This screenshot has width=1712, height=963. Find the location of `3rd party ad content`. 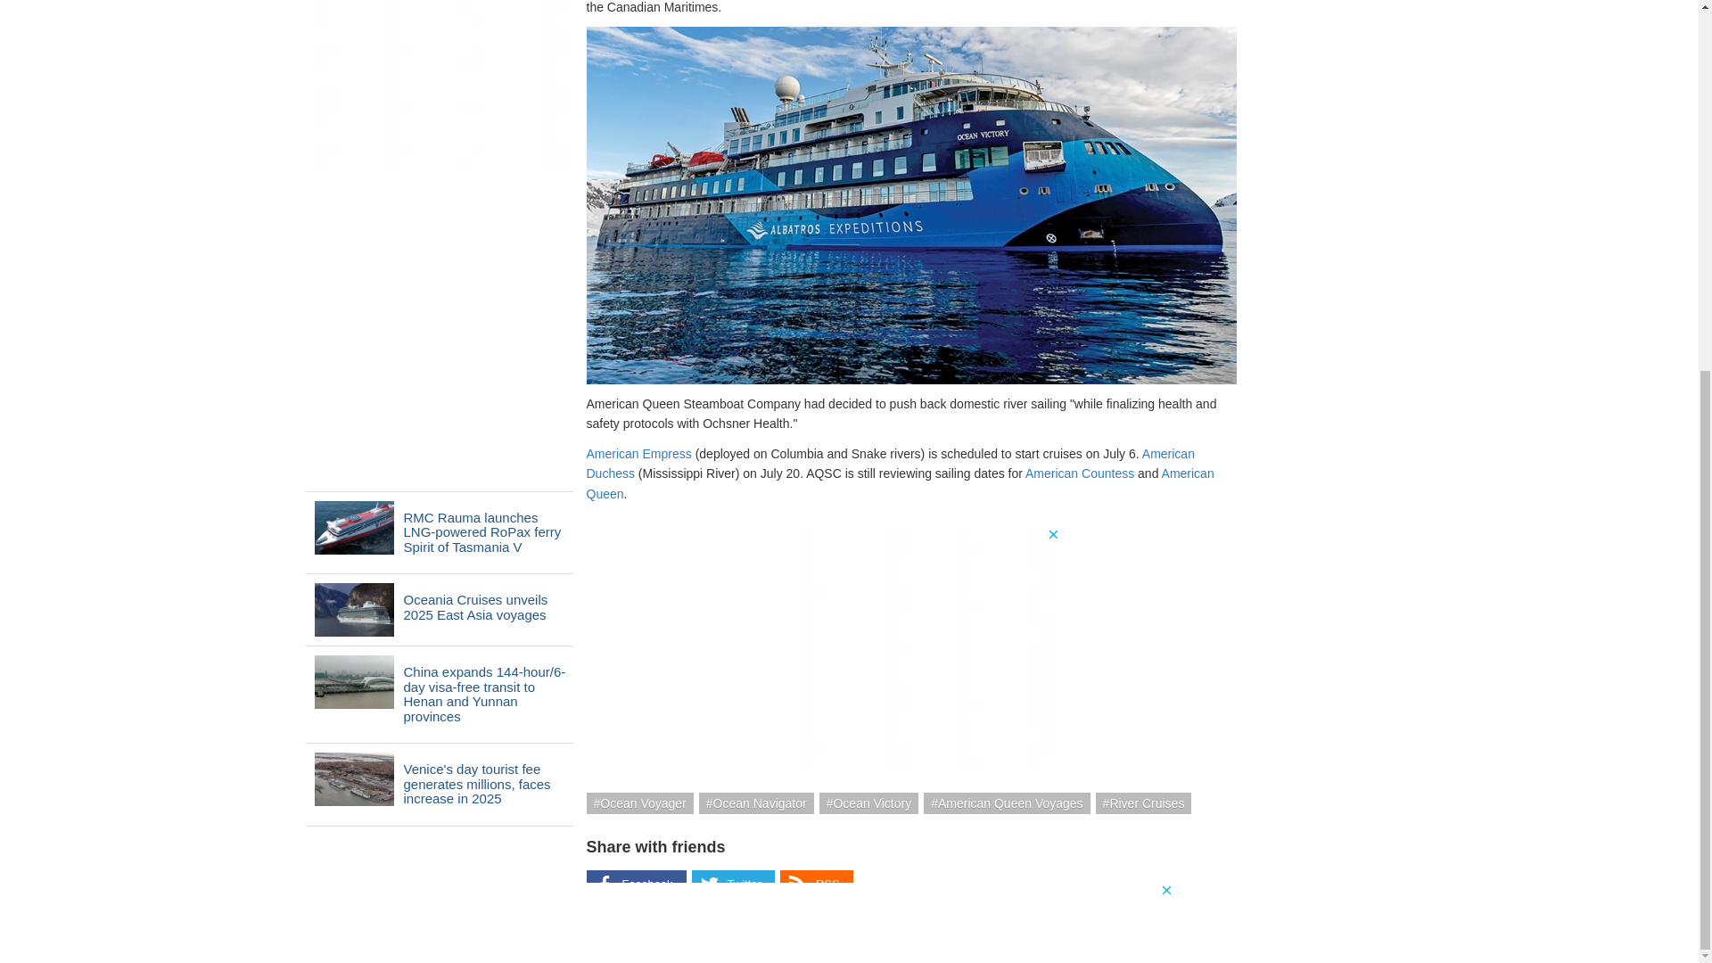

3rd party ad content is located at coordinates (848, 326).